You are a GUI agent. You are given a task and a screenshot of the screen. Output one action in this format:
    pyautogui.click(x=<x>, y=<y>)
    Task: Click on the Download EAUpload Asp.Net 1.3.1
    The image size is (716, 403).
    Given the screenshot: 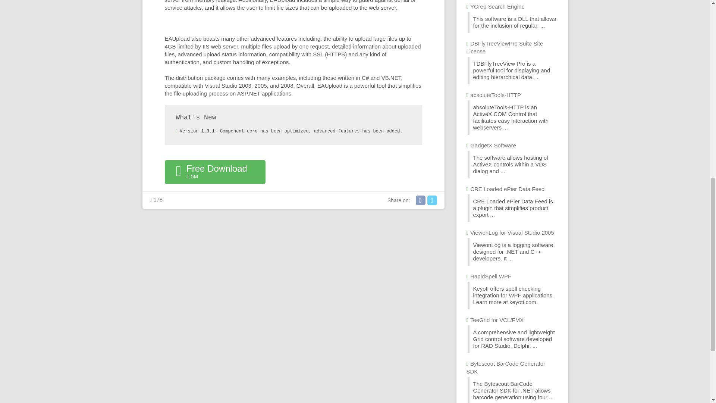 What is the action you would take?
    pyautogui.click(x=215, y=172)
    